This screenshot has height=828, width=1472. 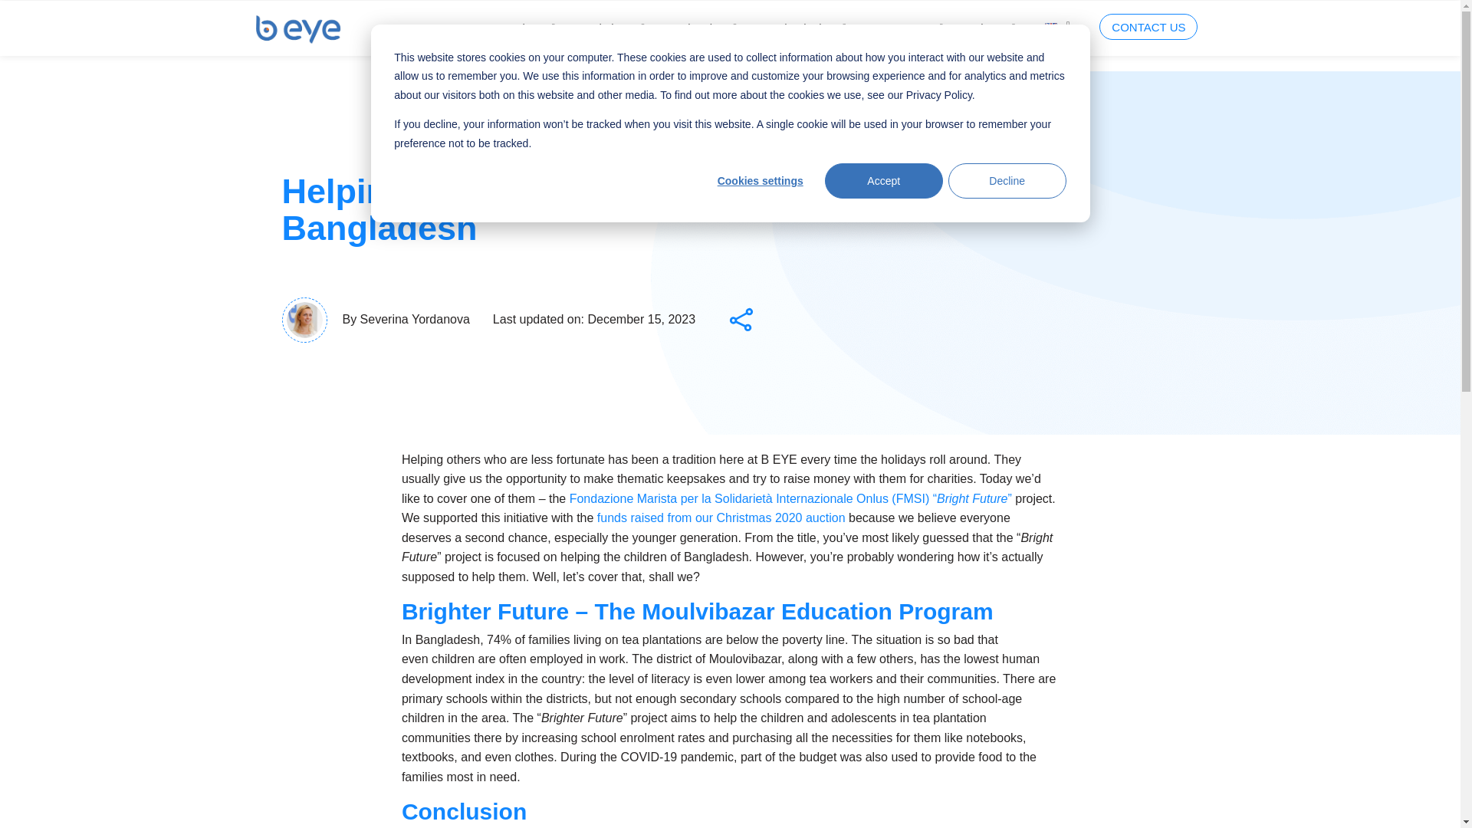 I want to click on Solutions, so click(x=609, y=28).